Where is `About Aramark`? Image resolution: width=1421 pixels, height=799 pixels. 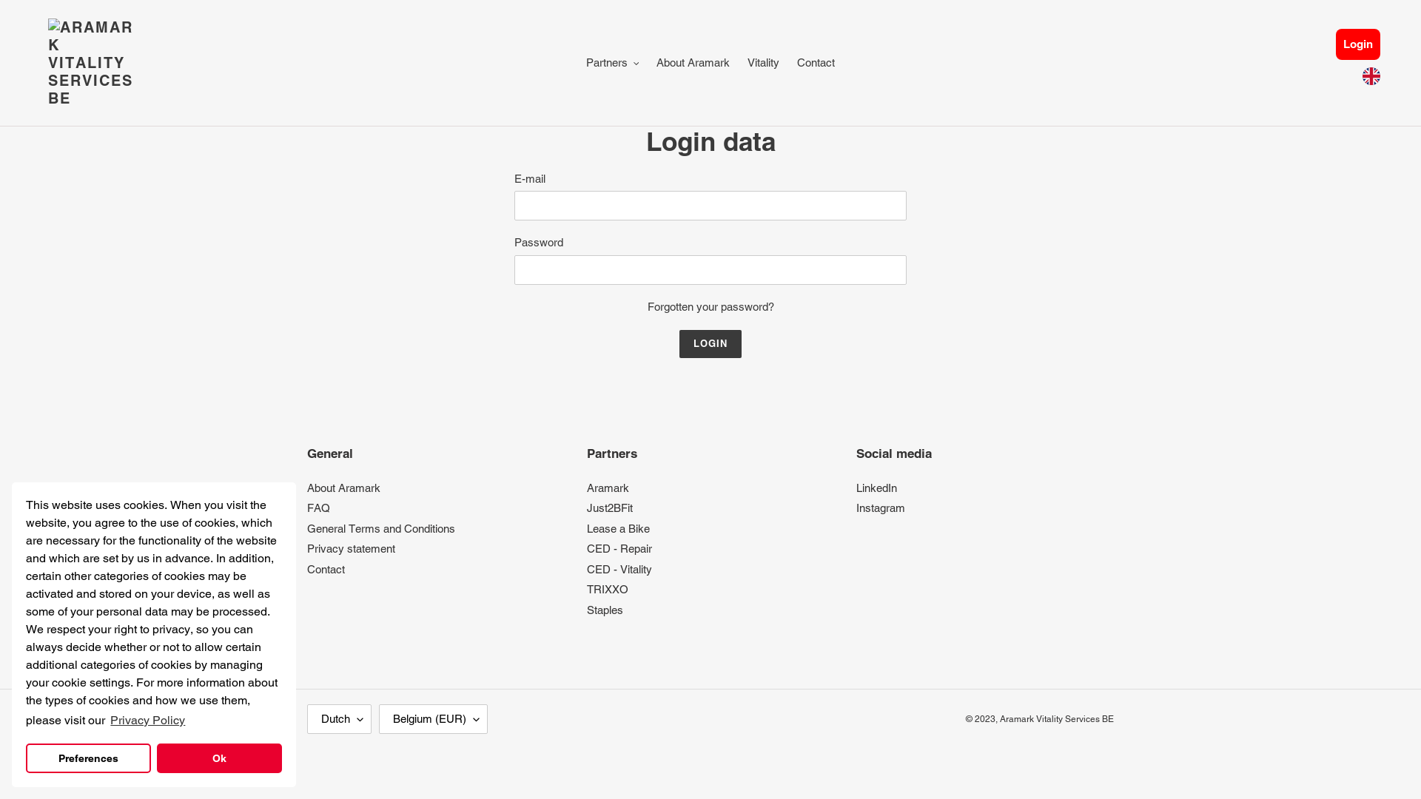
About Aramark is located at coordinates (343, 488).